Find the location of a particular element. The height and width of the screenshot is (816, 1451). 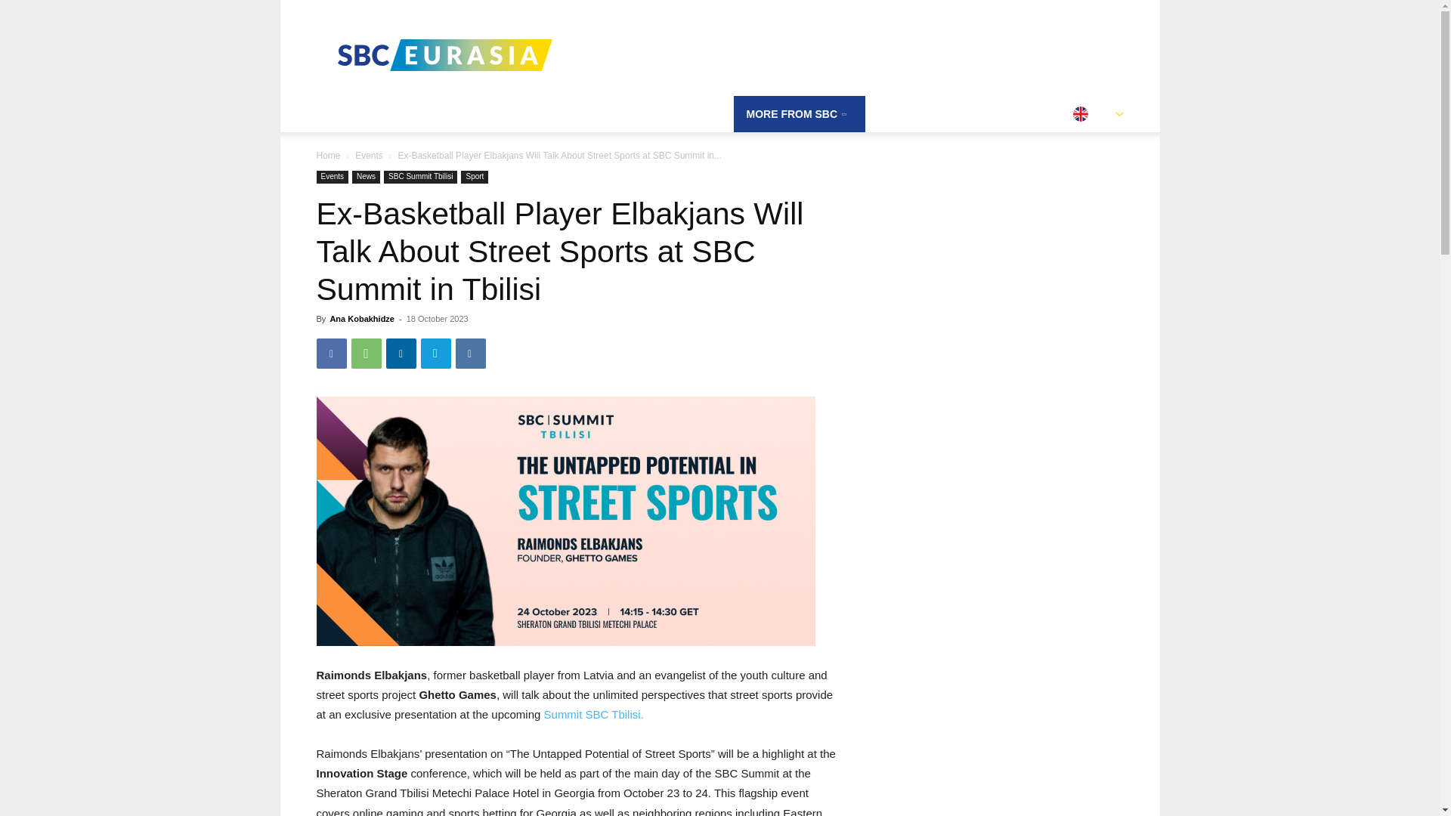

WhatsApp is located at coordinates (366, 354).